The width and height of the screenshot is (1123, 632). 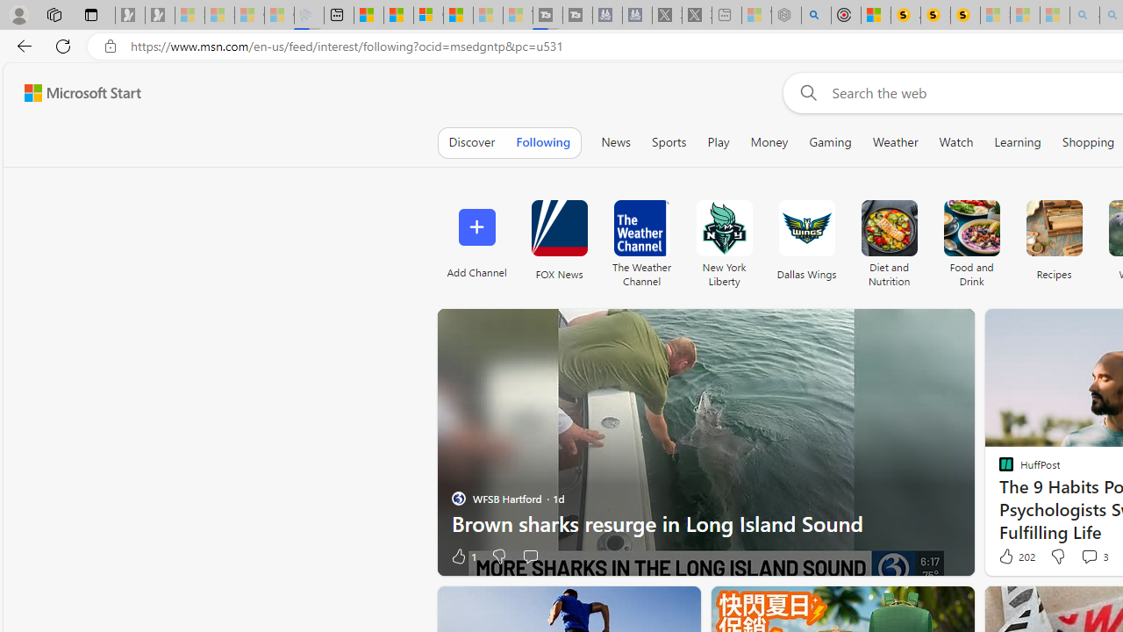 I want to click on New York Liberty, so click(x=724, y=228).